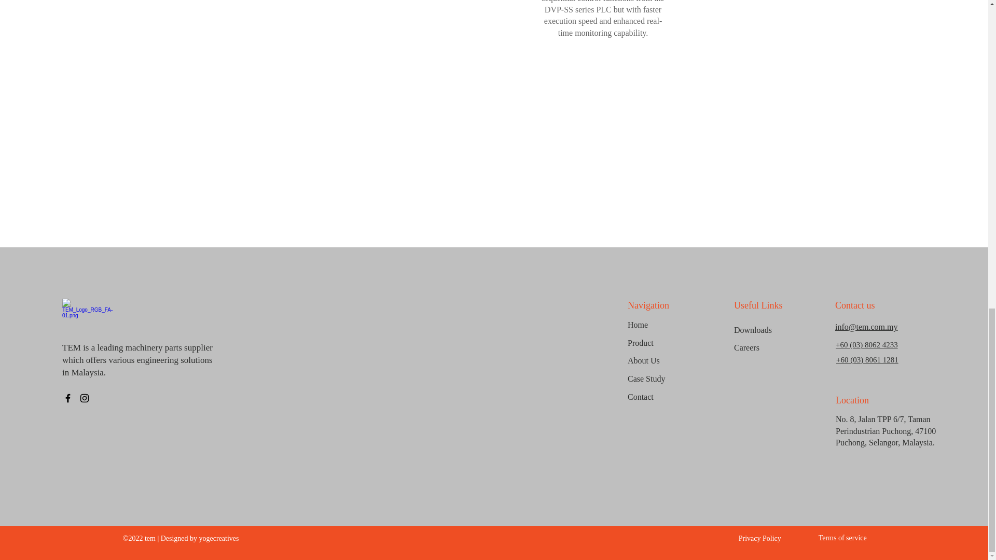 The width and height of the screenshot is (996, 560). I want to click on Case Study, so click(664, 379).